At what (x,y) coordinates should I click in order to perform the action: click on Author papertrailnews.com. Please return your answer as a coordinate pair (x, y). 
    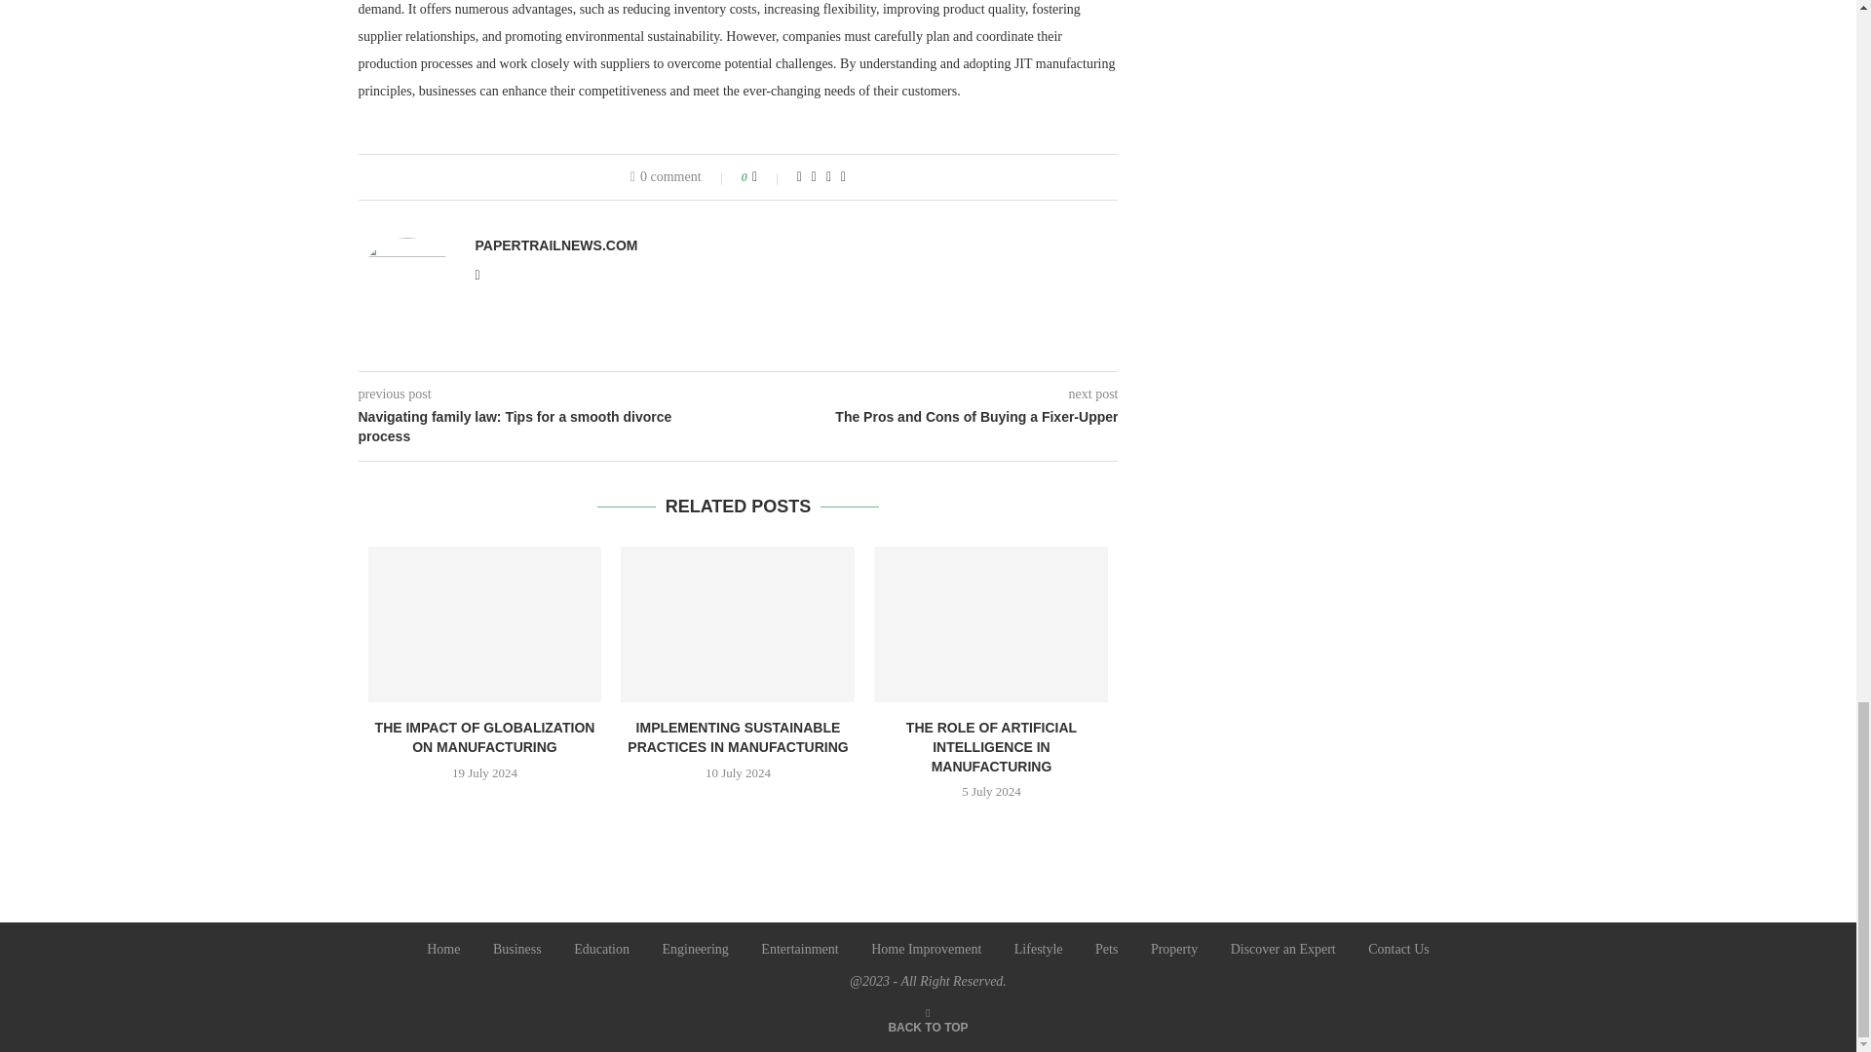
    Looking at the image, I should click on (555, 245).